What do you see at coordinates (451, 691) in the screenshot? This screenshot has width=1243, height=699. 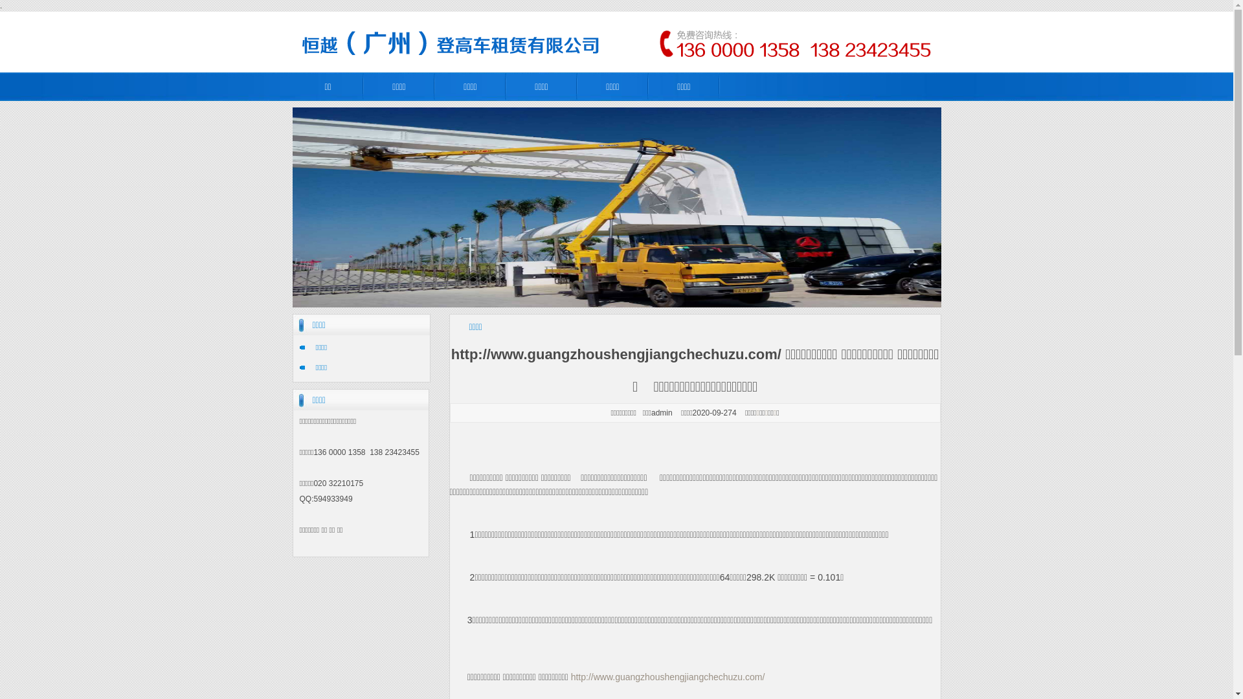 I see ` ` at bounding box center [451, 691].